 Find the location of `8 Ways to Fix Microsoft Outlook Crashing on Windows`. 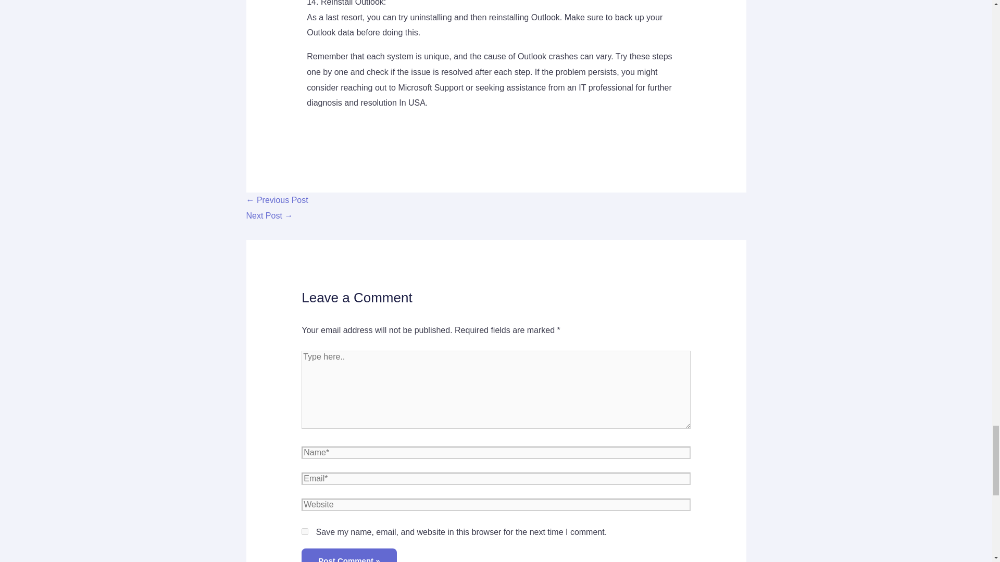

8 Ways to Fix Microsoft Outlook Crashing on Windows is located at coordinates (269, 215).